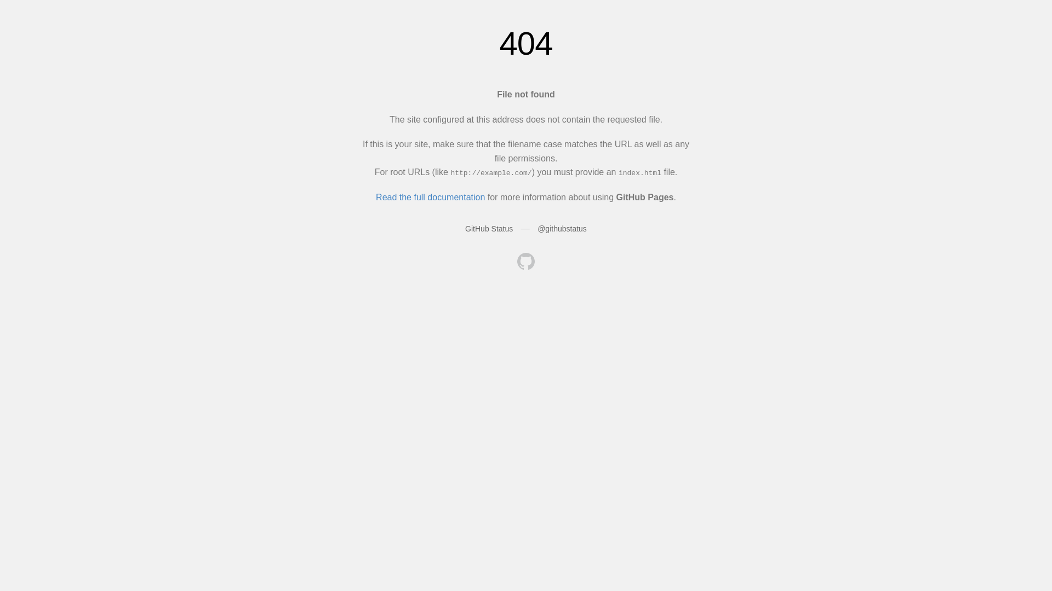 This screenshot has height=591, width=1052. I want to click on GitHub Status, so click(489, 229).